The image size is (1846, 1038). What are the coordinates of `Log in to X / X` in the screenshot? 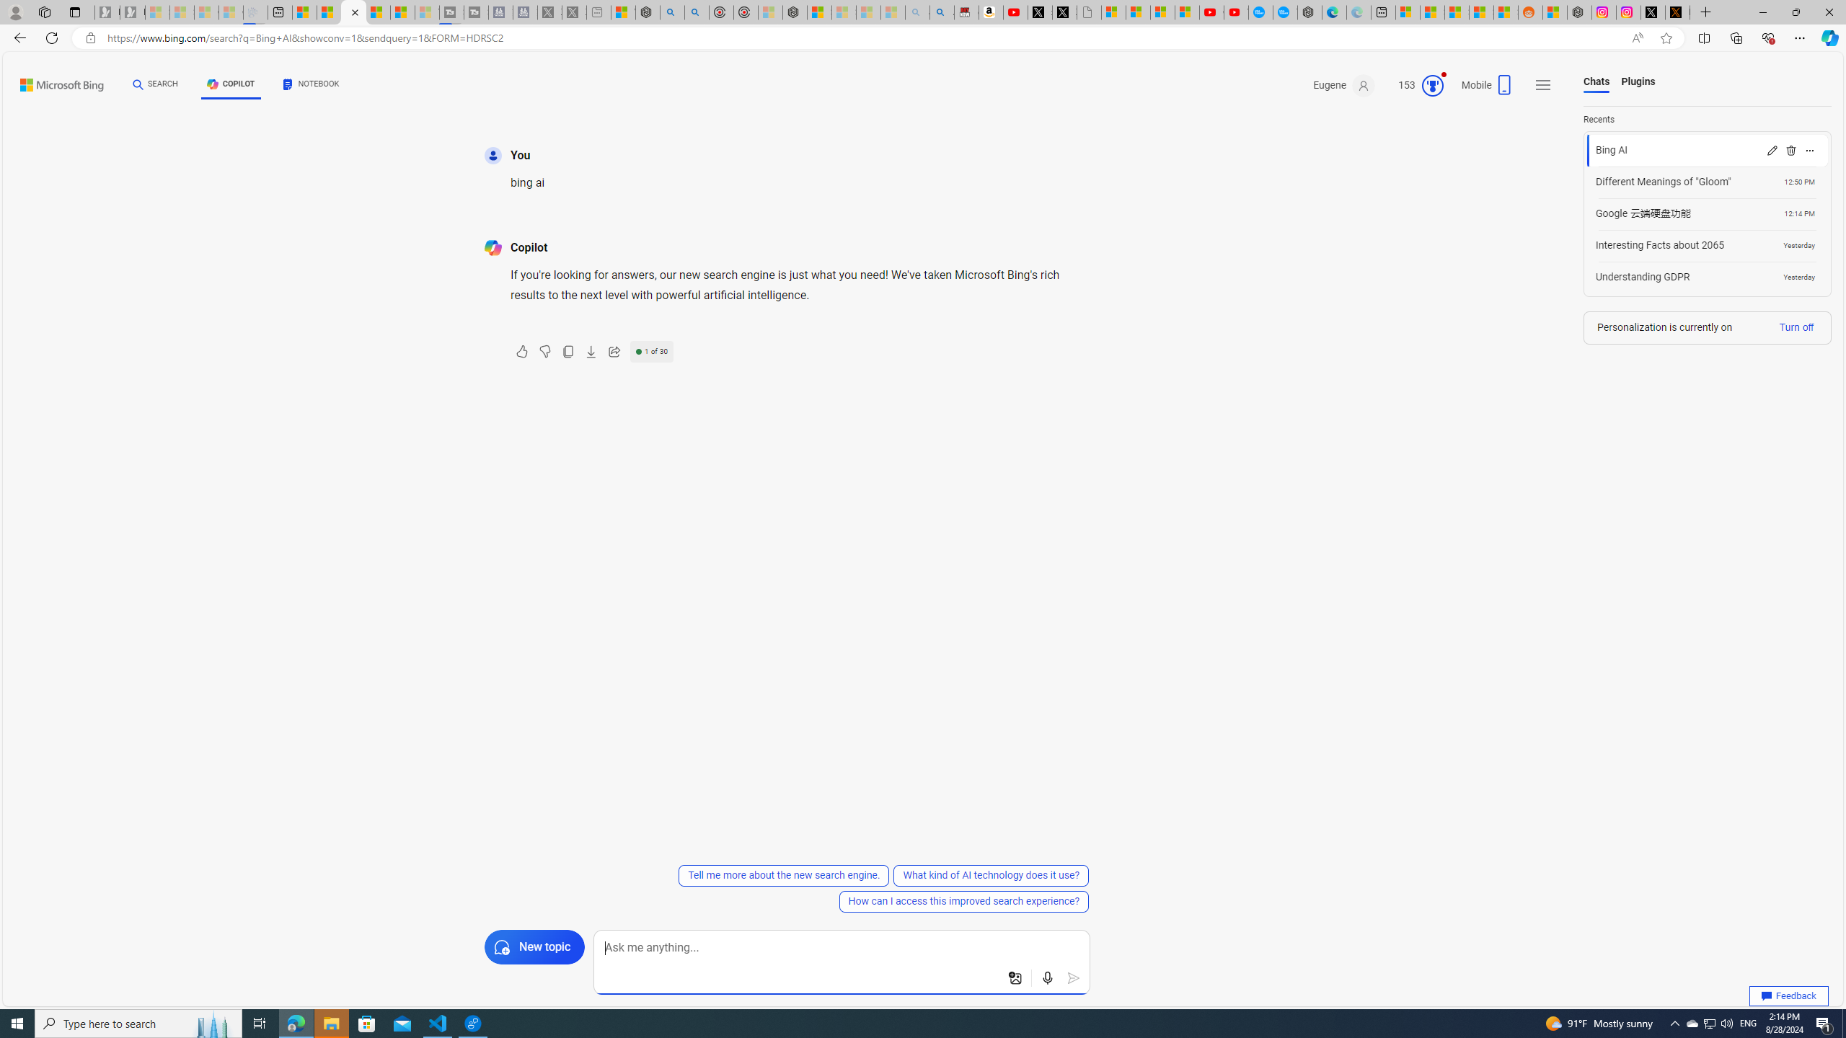 It's located at (1653, 12).